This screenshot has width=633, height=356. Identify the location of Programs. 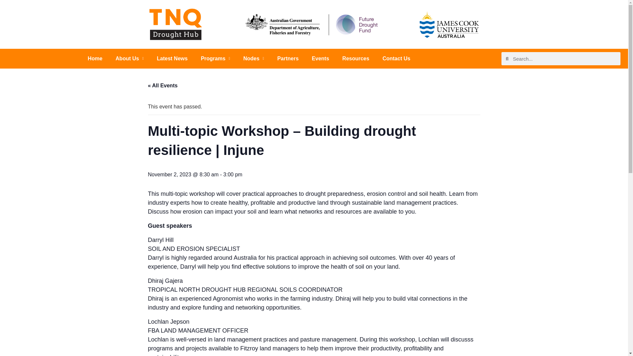
(216, 59).